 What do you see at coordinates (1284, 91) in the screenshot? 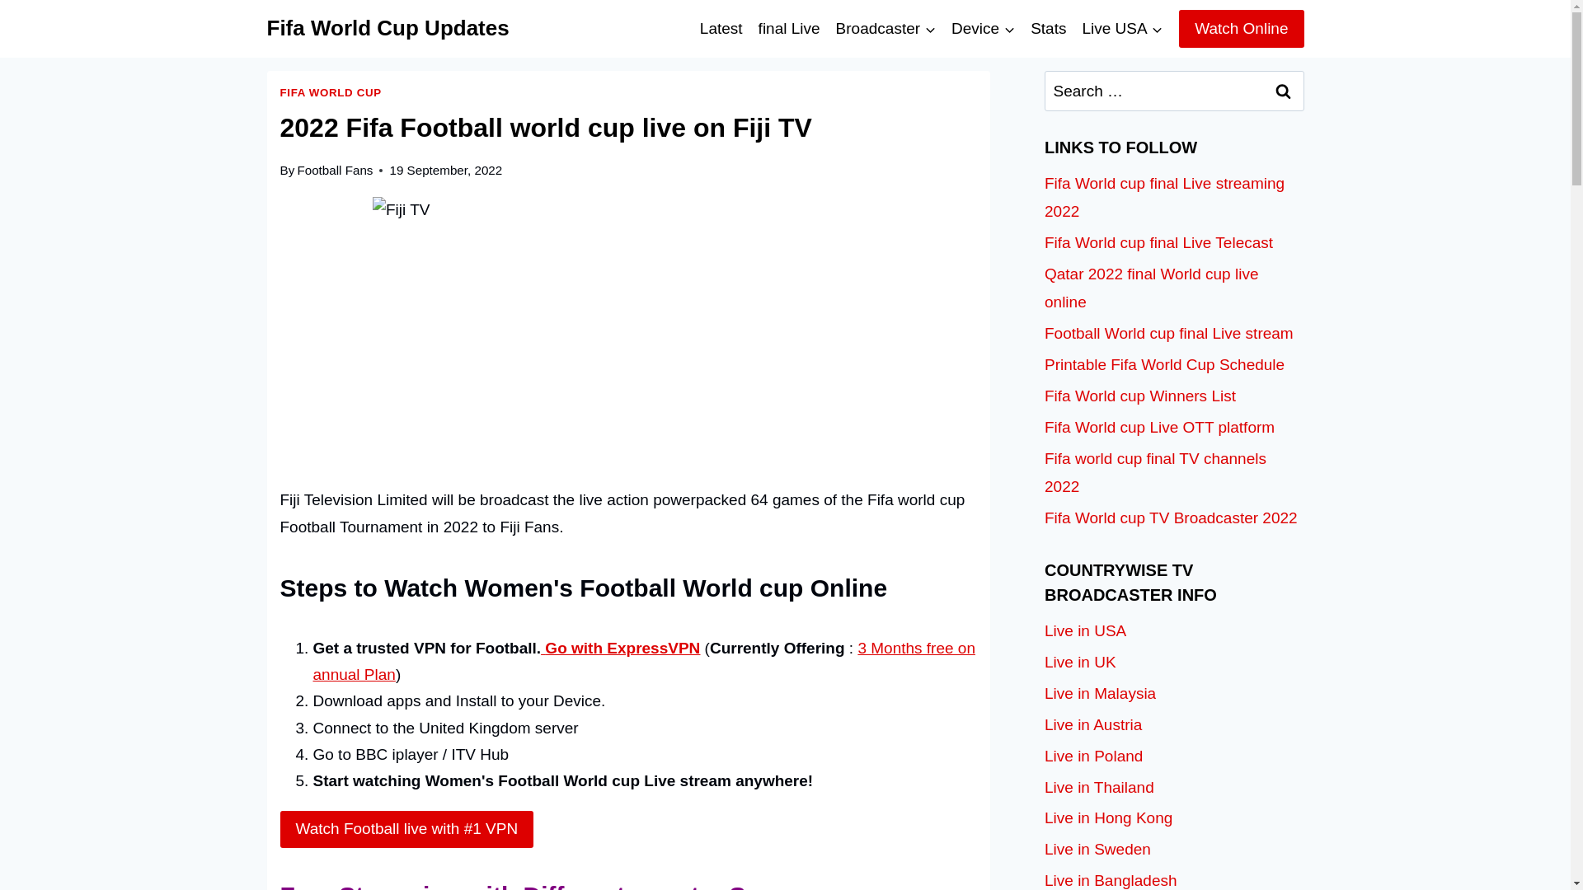
I see `Search` at bounding box center [1284, 91].